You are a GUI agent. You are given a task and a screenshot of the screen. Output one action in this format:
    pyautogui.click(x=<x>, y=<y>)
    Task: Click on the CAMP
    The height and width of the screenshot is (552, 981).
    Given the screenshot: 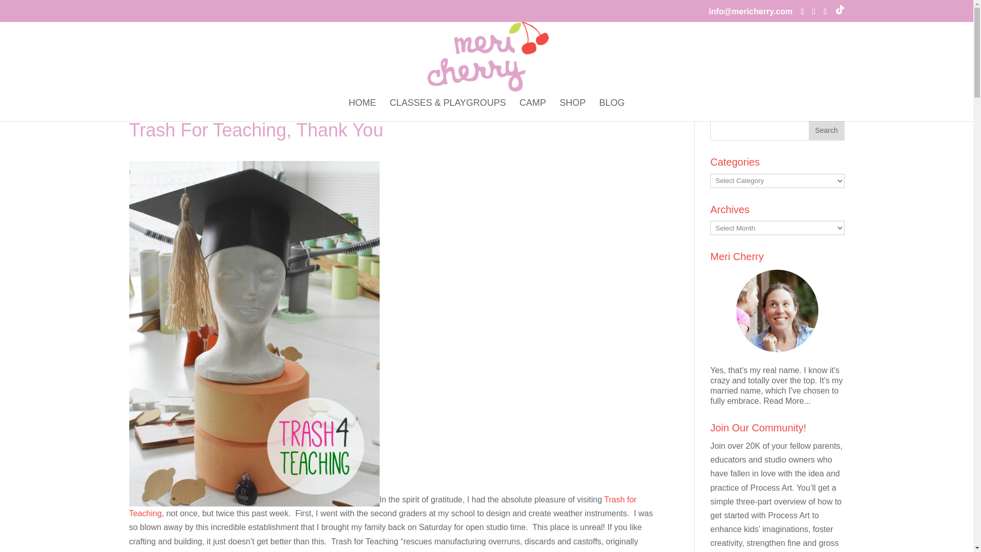 What is the action you would take?
    pyautogui.click(x=533, y=110)
    